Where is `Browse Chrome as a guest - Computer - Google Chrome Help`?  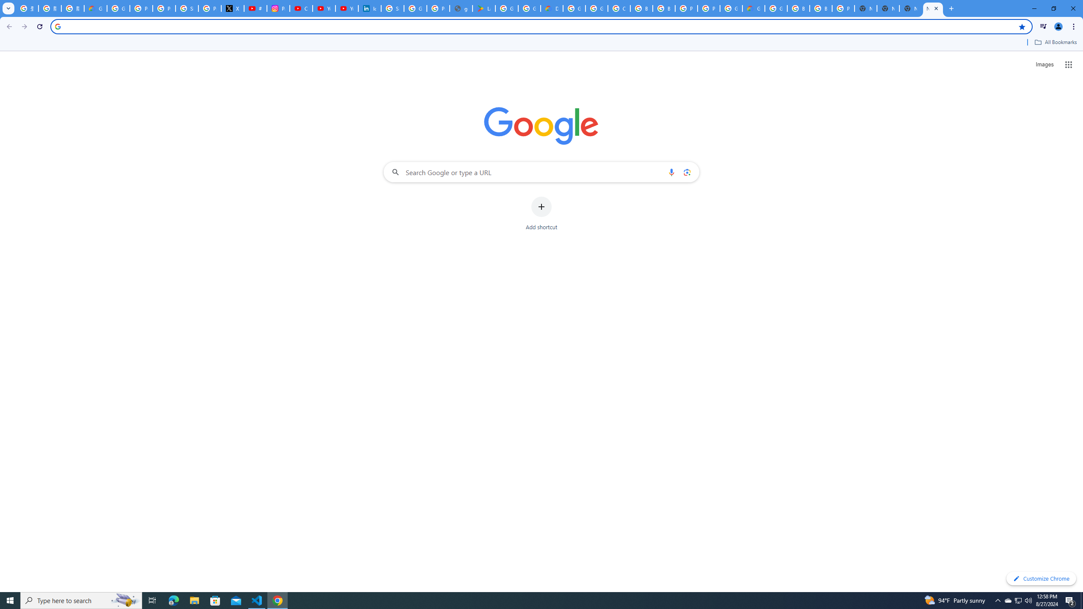
Browse Chrome as a guest - Computer - Google Chrome Help is located at coordinates (664, 8).